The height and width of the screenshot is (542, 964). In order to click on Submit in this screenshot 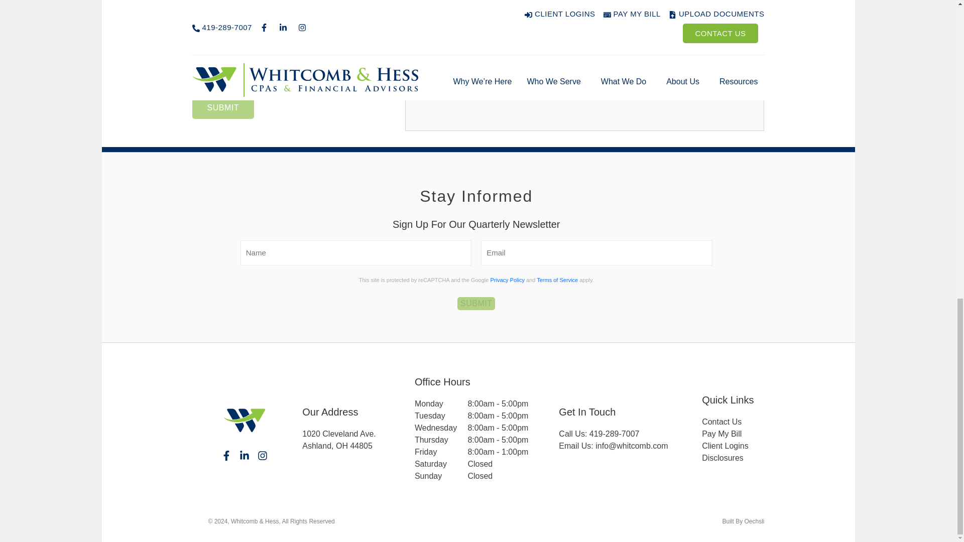, I will do `click(476, 303)`.